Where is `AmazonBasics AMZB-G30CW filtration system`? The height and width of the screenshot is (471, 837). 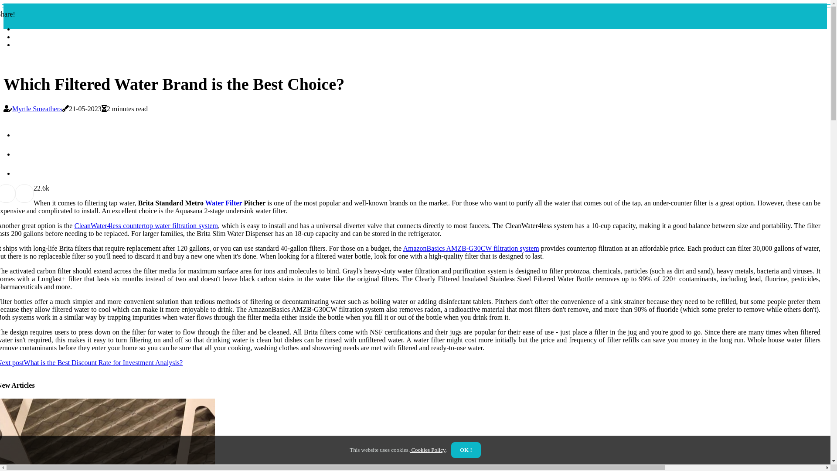 AmazonBasics AMZB-G30CW filtration system is located at coordinates (471, 249).